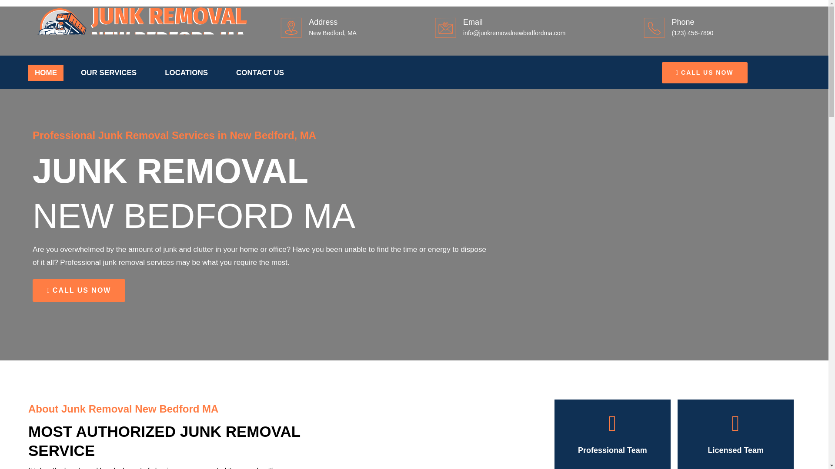 The height and width of the screenshot is (469, 835). I want to click on CALL US NOW, so click(79, 290).